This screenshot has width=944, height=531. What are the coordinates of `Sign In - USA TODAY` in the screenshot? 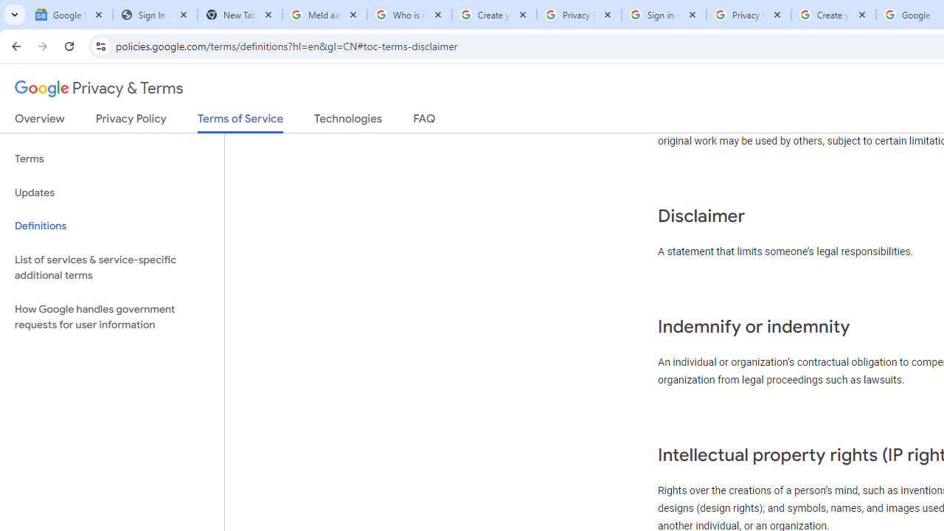 It's located at (155, 15).